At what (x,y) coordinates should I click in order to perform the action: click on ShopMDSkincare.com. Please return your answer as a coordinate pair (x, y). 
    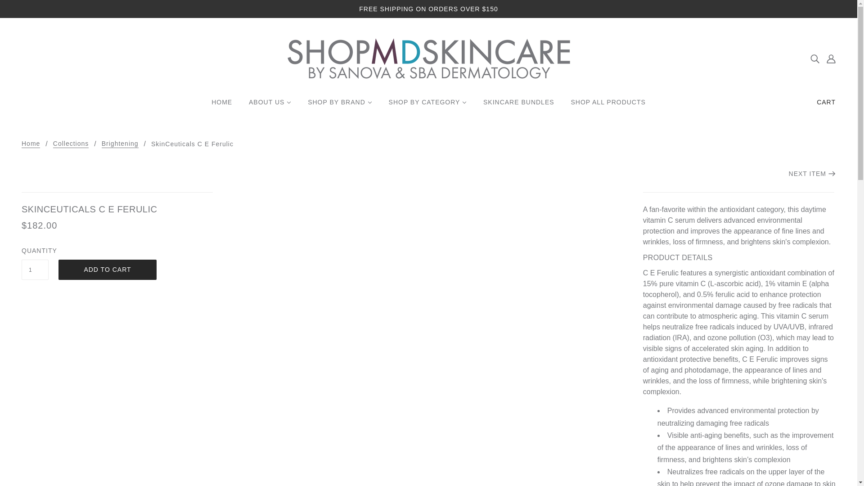
    Looking at the image, I should click on (428, 58).